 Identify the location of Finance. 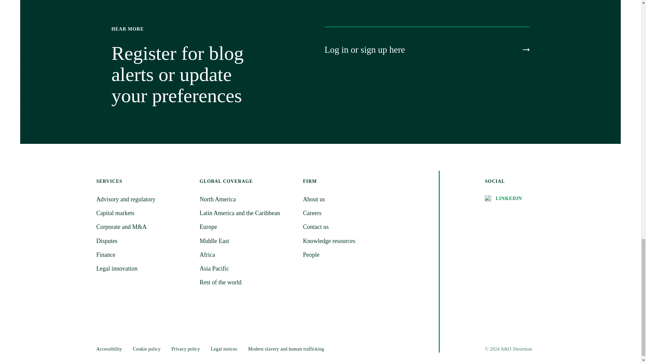
(144, 255).